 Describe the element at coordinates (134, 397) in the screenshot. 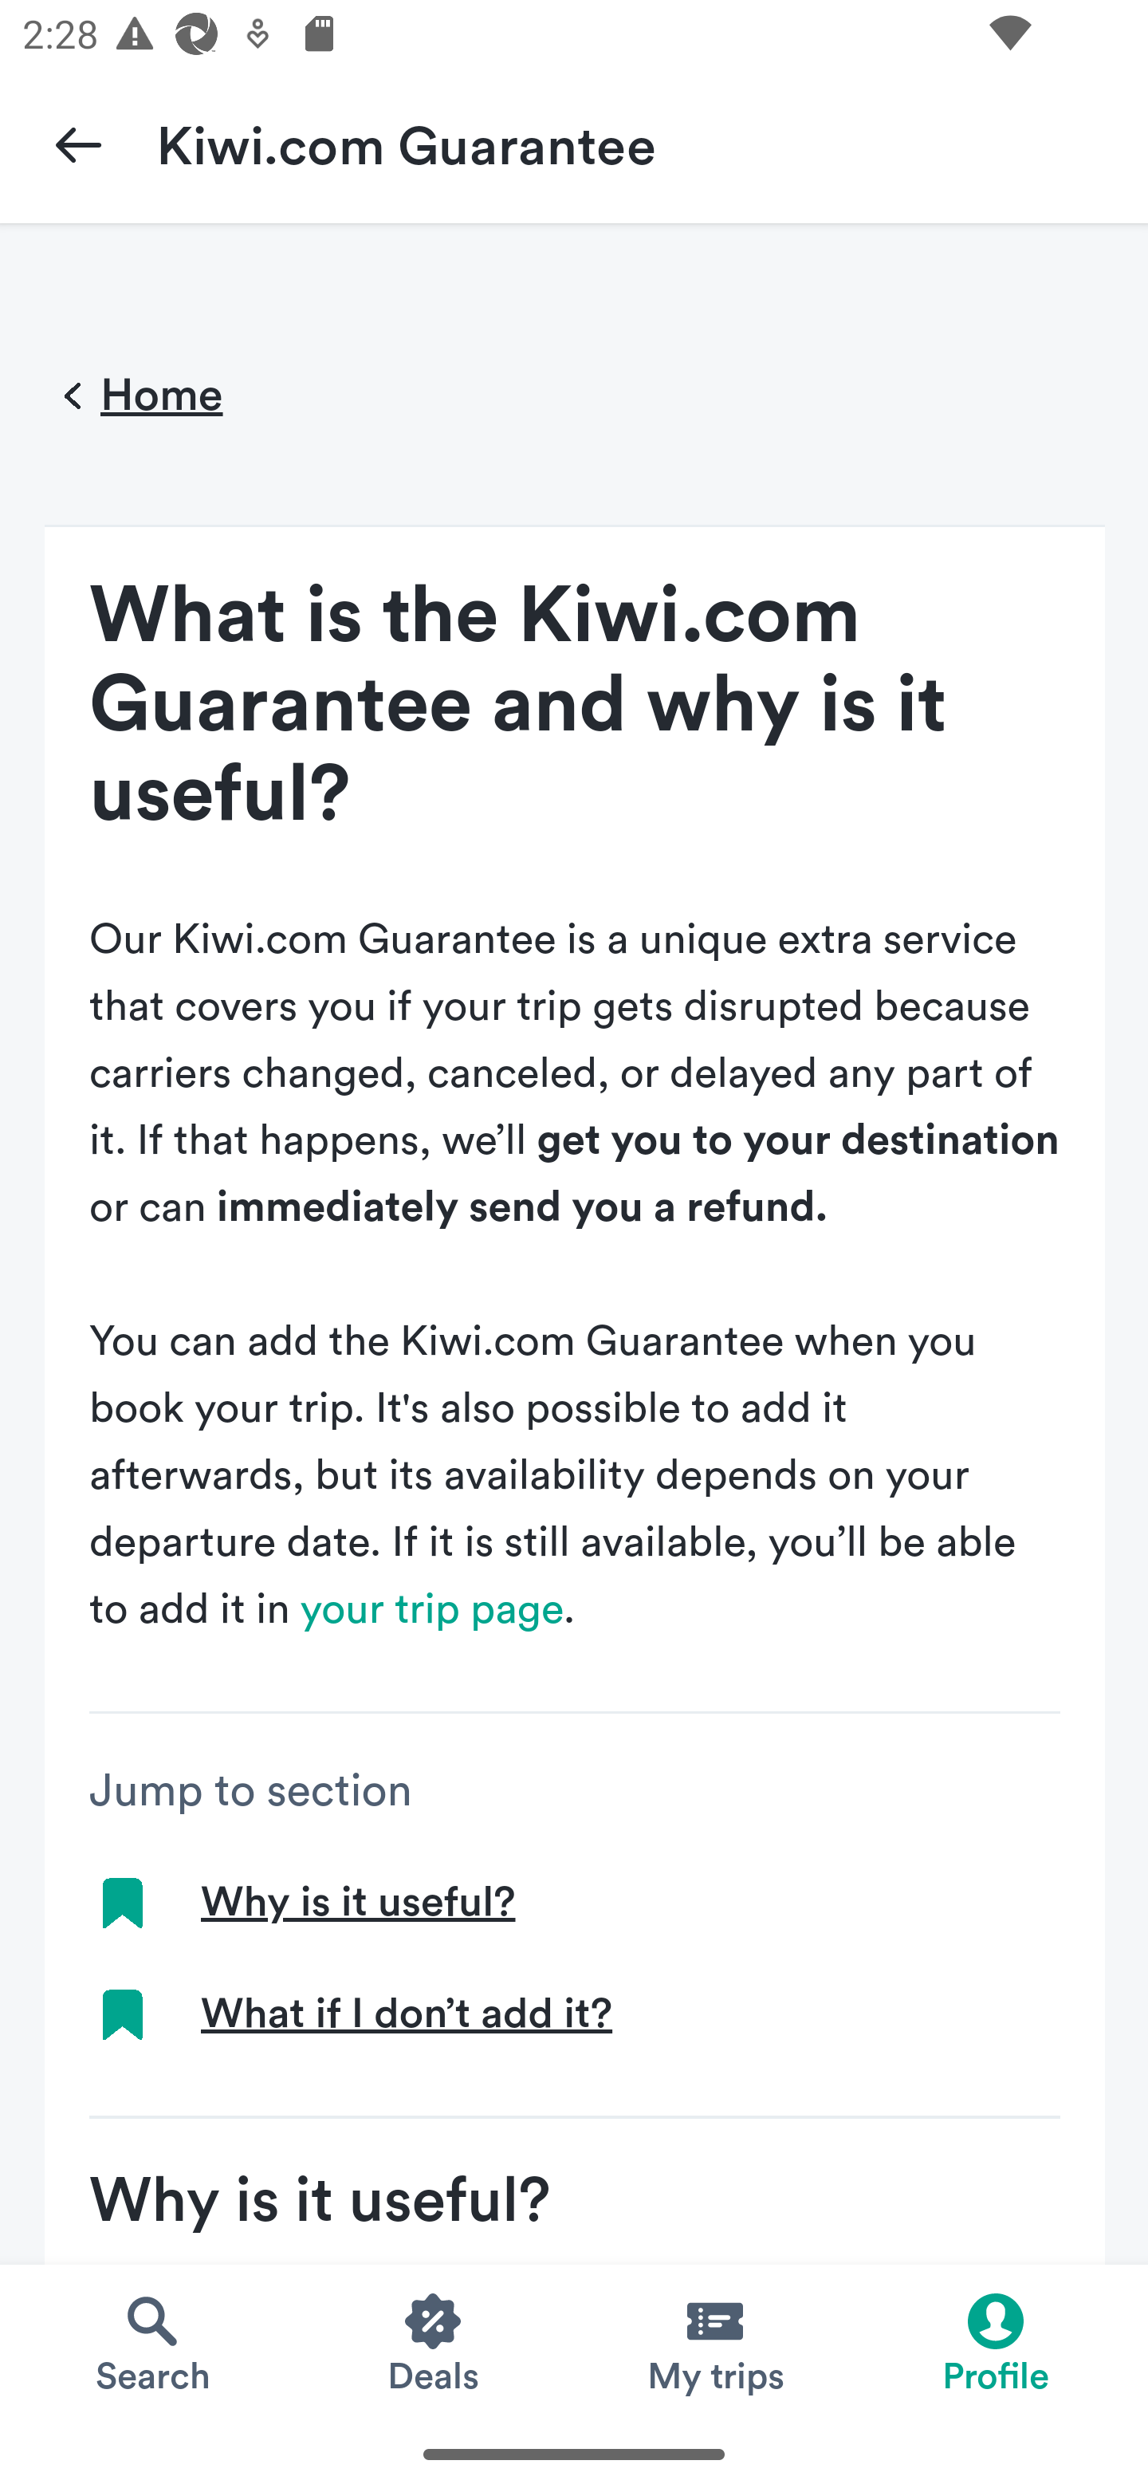

I see `Home` at that location.